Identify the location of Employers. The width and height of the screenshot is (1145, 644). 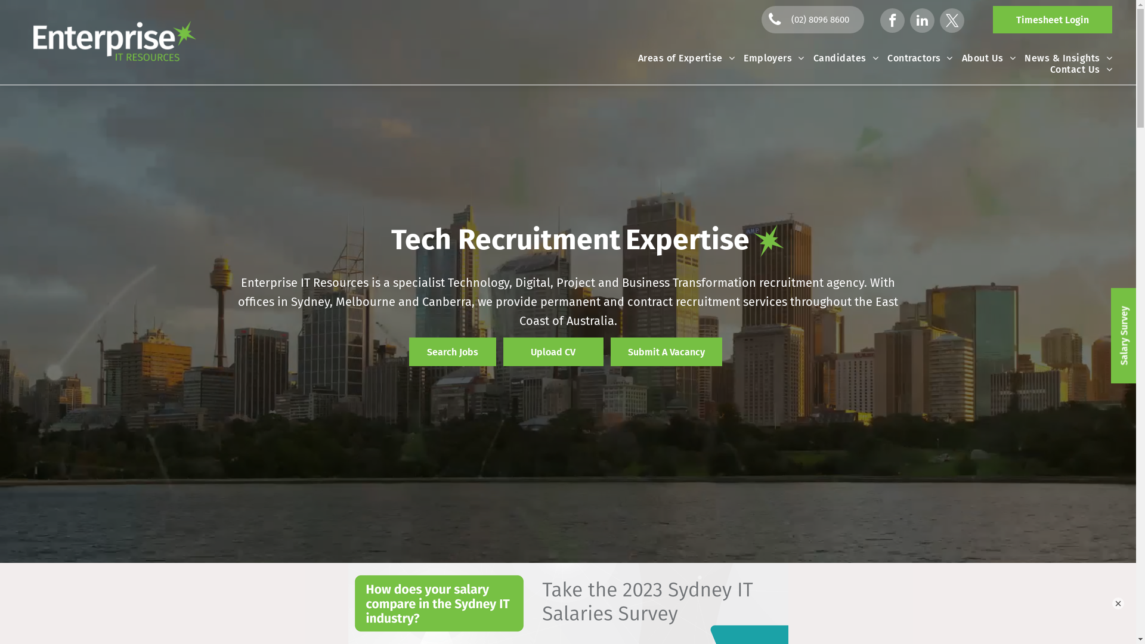
(769, 58).